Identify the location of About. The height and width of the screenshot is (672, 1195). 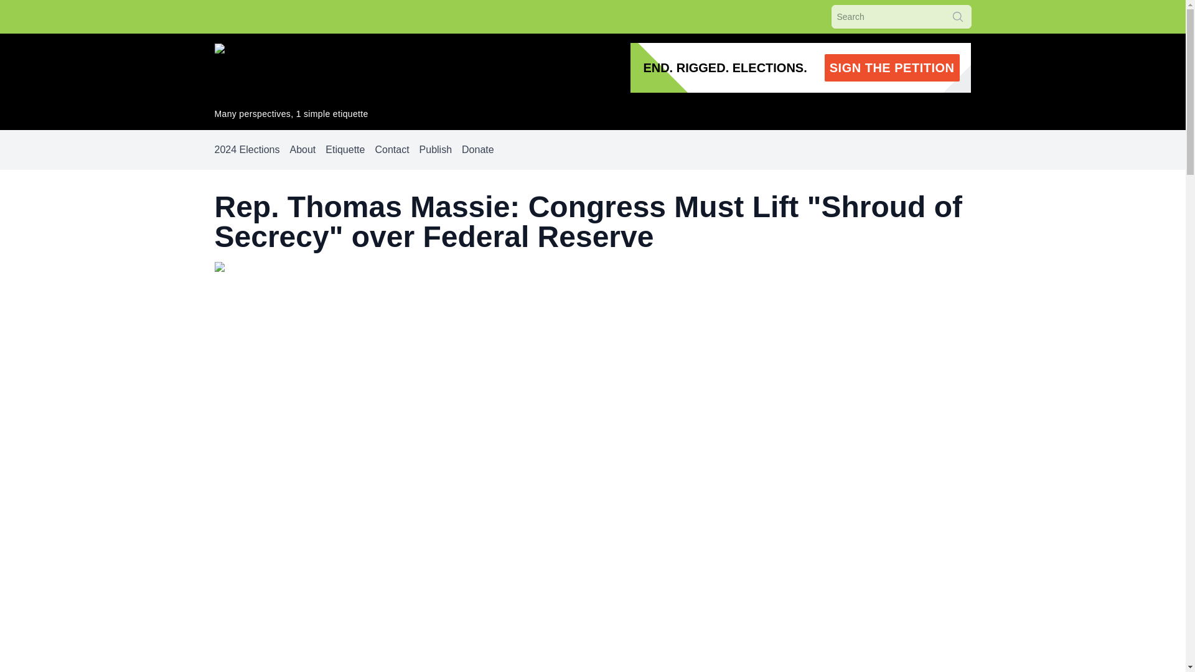
(302, 149).